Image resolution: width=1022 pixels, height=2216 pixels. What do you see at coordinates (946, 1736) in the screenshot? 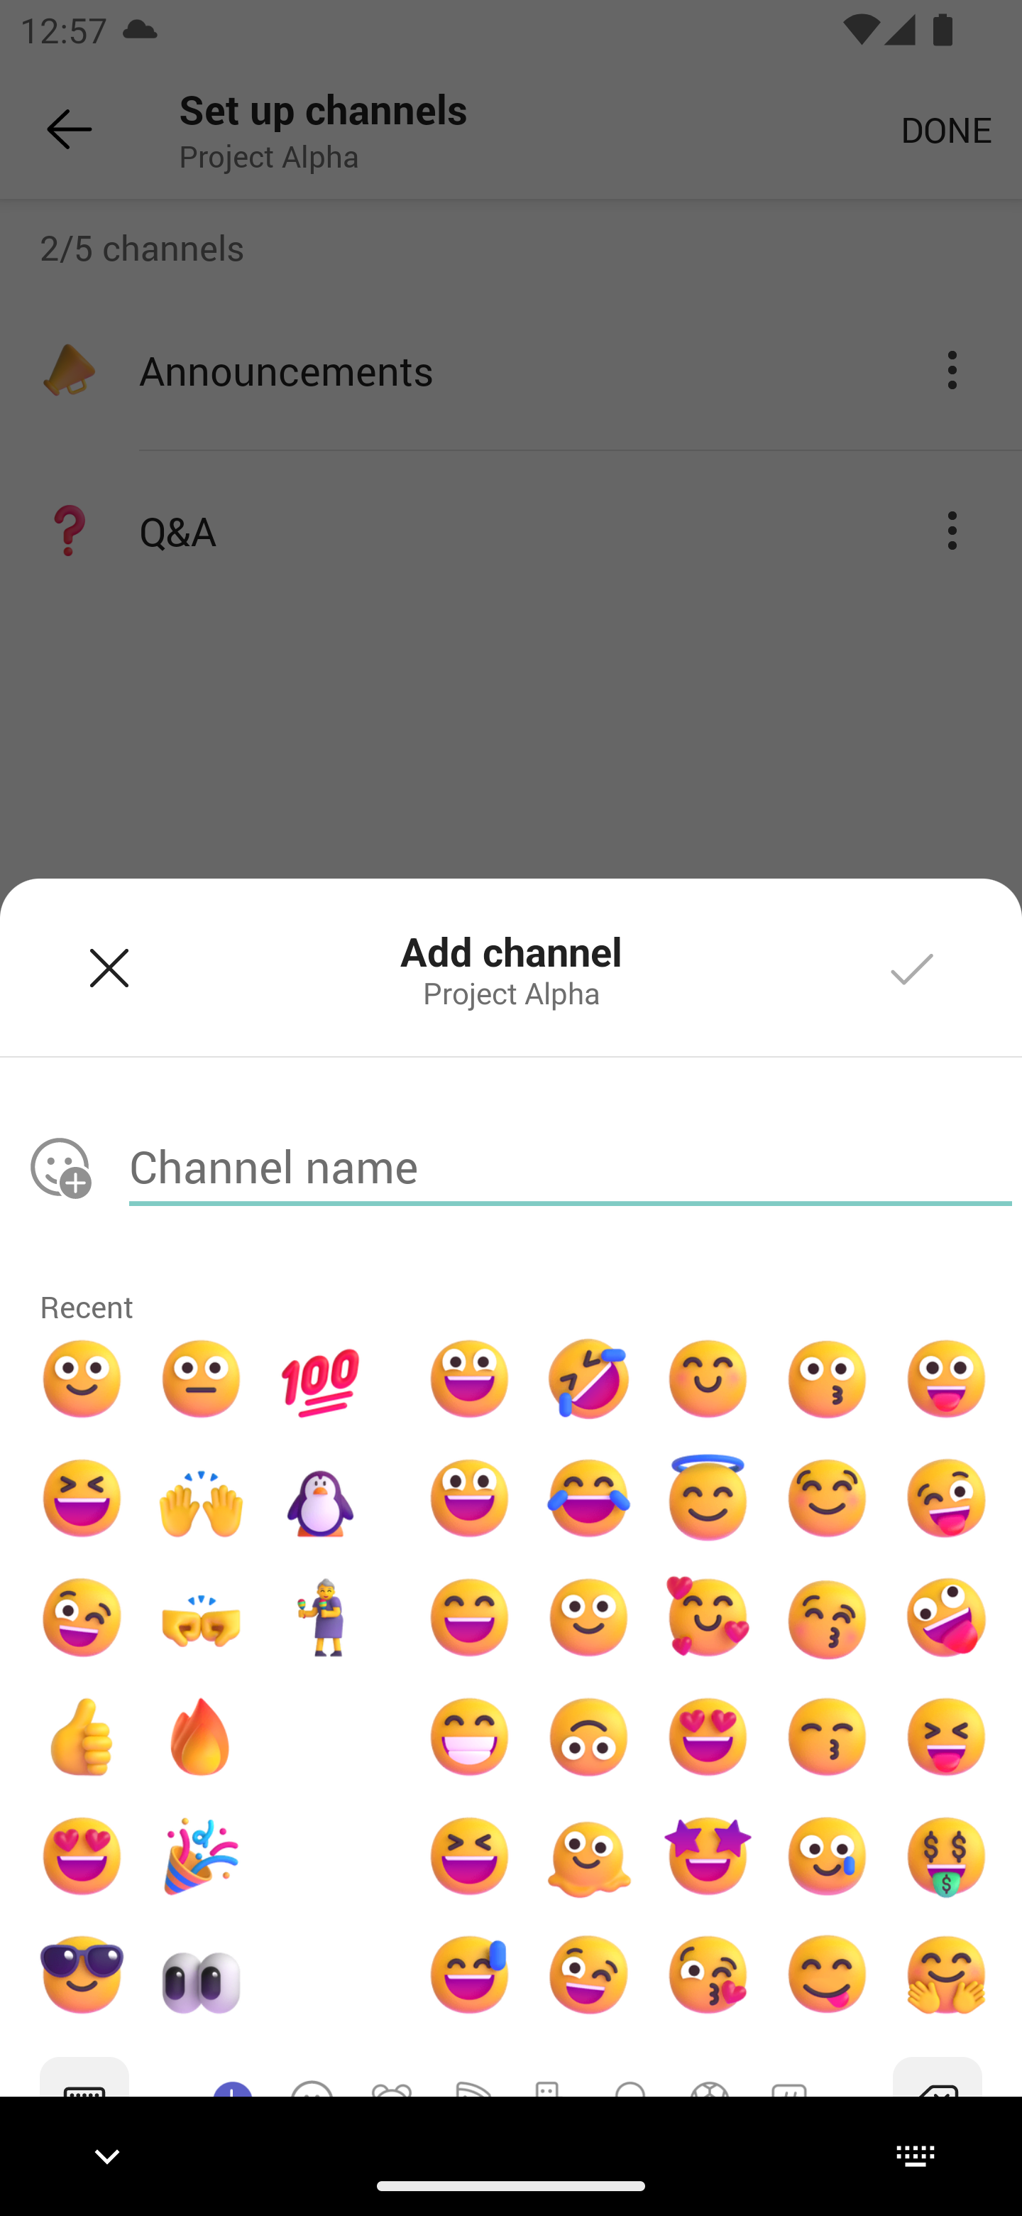
I see `Squinting face with tongue emoji` at bounding box center [946, 1736].